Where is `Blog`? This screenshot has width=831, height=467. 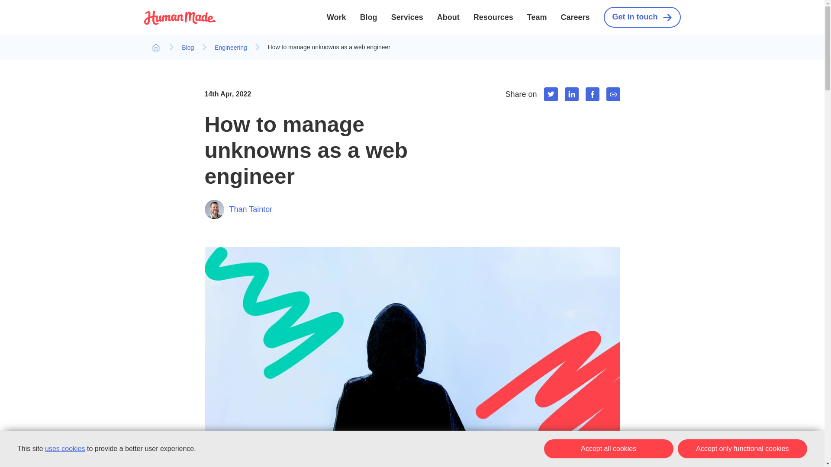 Blog is located at coordinates (368, 17).